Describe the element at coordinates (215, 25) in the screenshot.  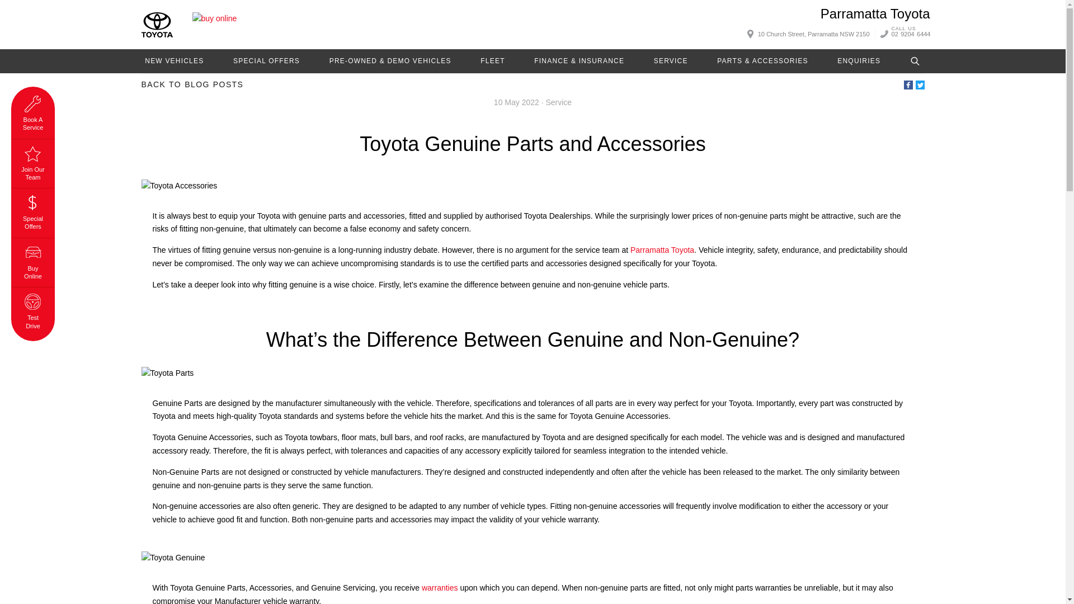
I see `Buy Online` at that location.